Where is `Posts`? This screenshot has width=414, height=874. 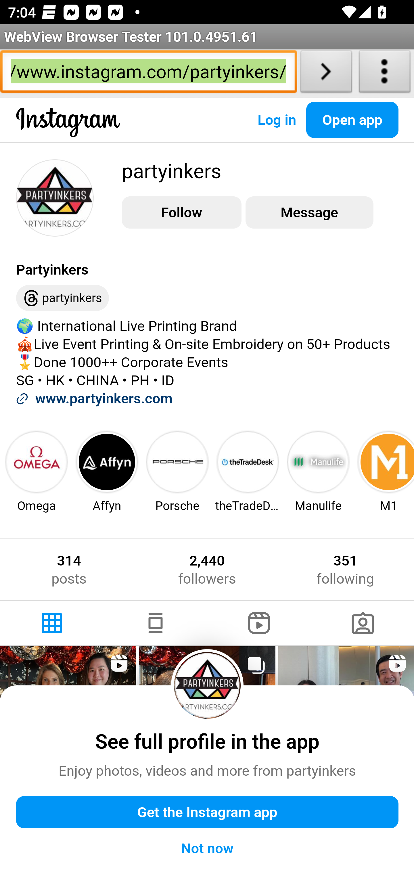
Posts is located at coordinates (52, 623).